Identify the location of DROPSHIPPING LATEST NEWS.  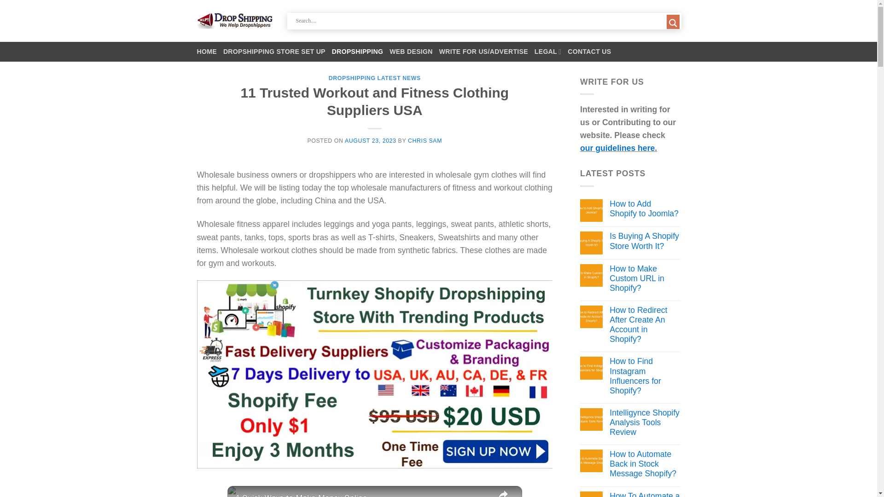
(375, 78).